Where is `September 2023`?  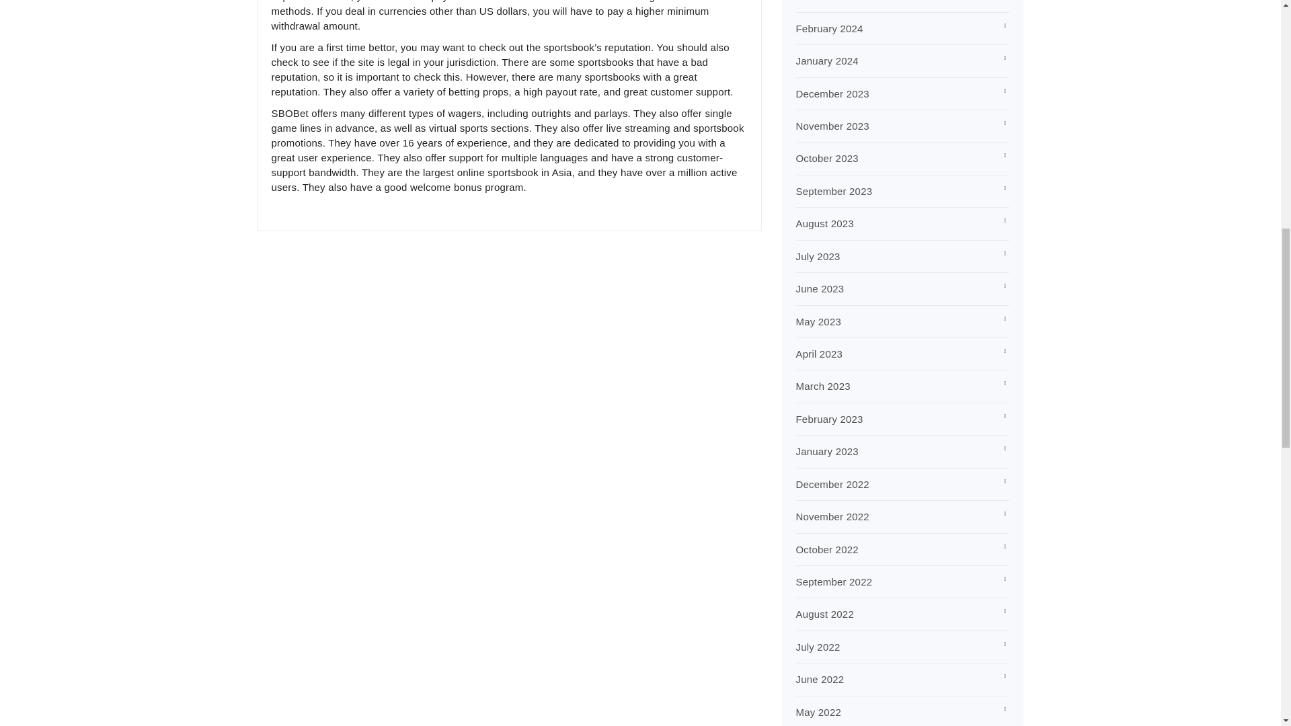 September 2023 is located at coordinates (834, 191).